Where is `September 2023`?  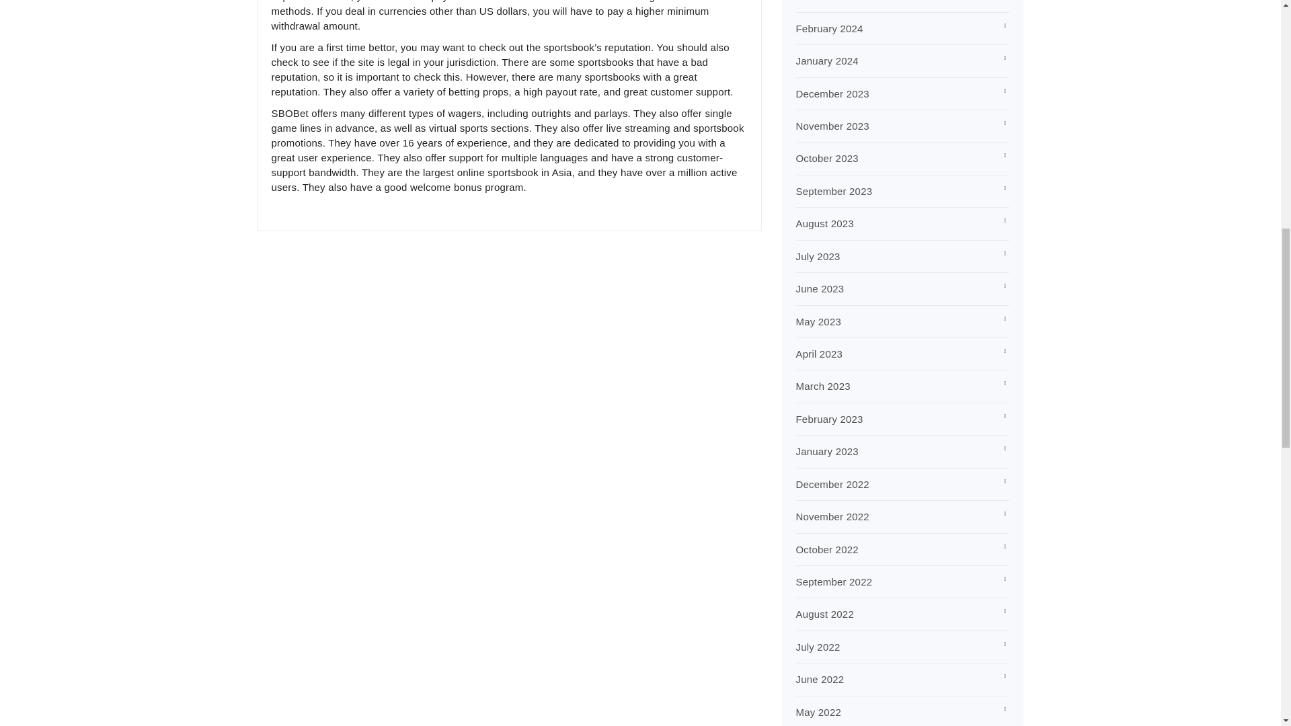 September 2023 is located at coordinates (834, 191).